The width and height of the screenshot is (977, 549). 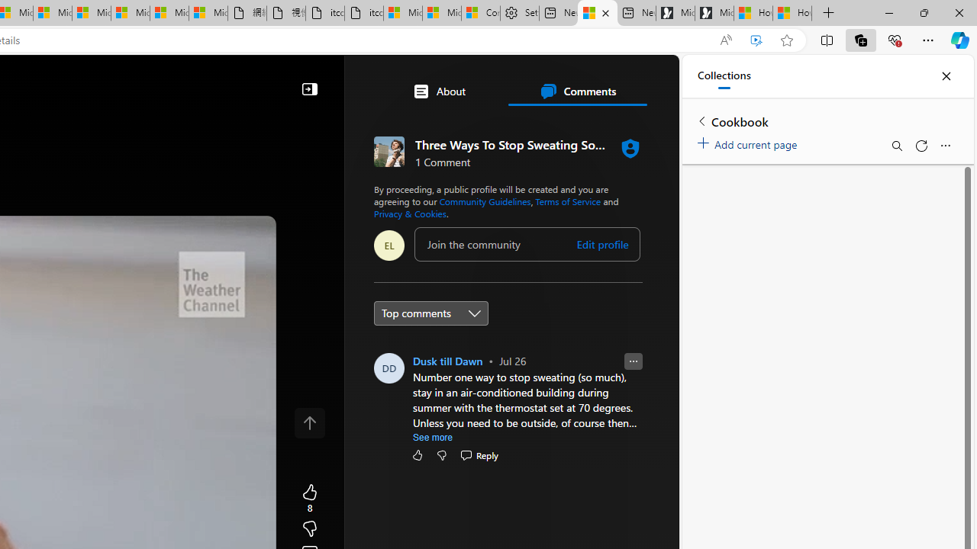 I want to click on See more, so click(x=433, y=438).